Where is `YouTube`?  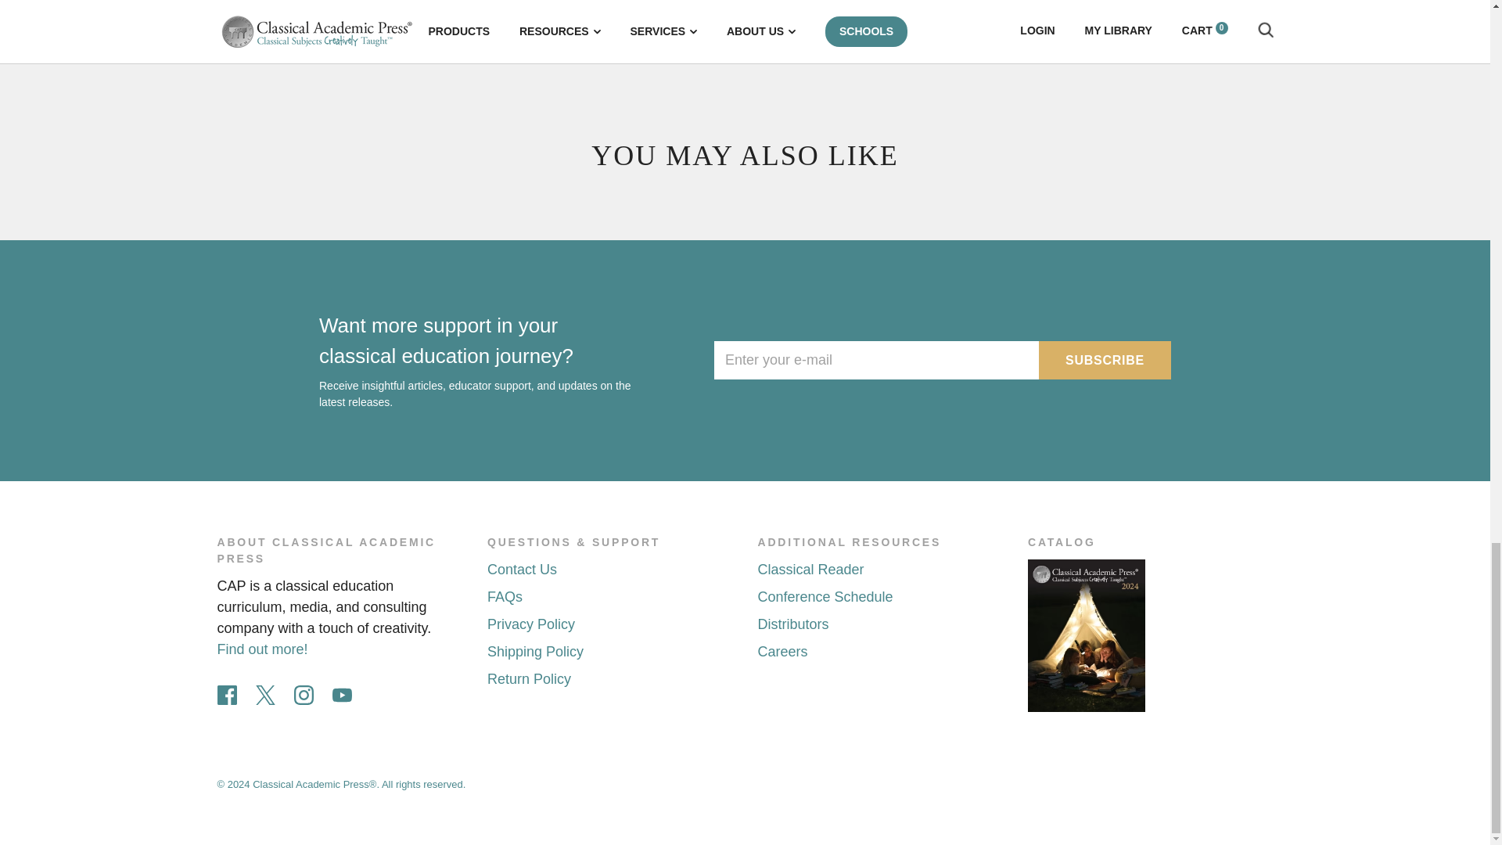
YouTube is located at coordinates (341, 695).